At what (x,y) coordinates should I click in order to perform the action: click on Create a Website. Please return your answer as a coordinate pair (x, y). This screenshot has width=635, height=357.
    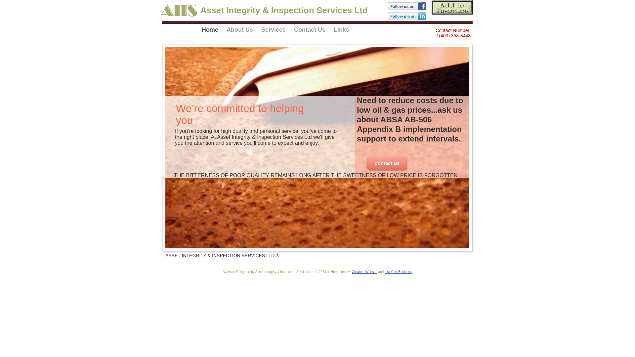
    Looking at the image, I should click on (364, 272).